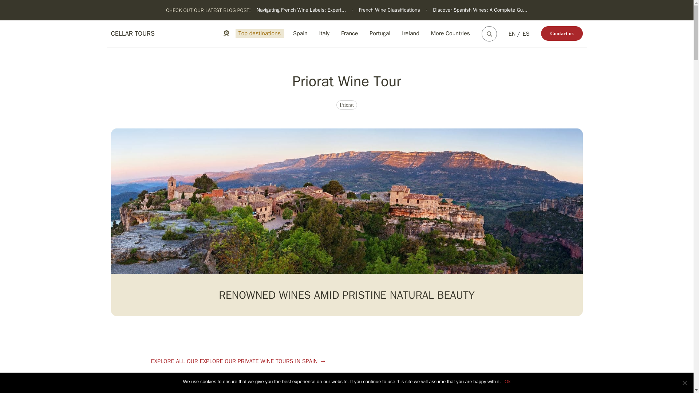 The width and height of the screenshot is (699, 393). What do you see at coordinates (349, 33) in the screenshot?
I see `France` at bounding box center [349, 33].